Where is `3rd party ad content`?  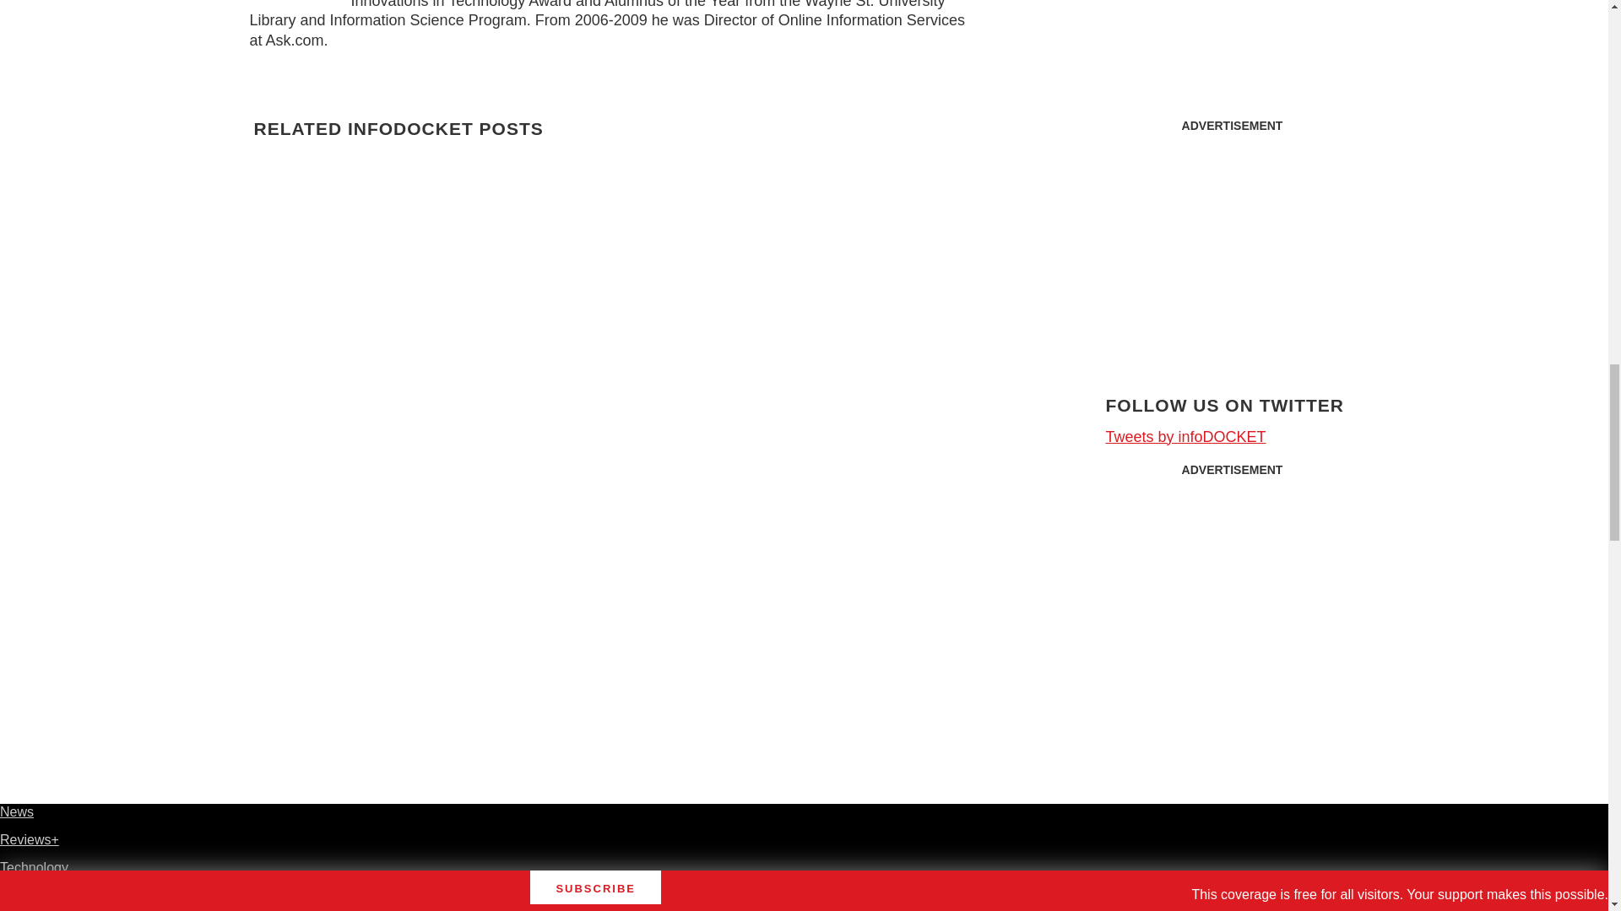
3rd party ad content is located at coordinates (1233, 590).